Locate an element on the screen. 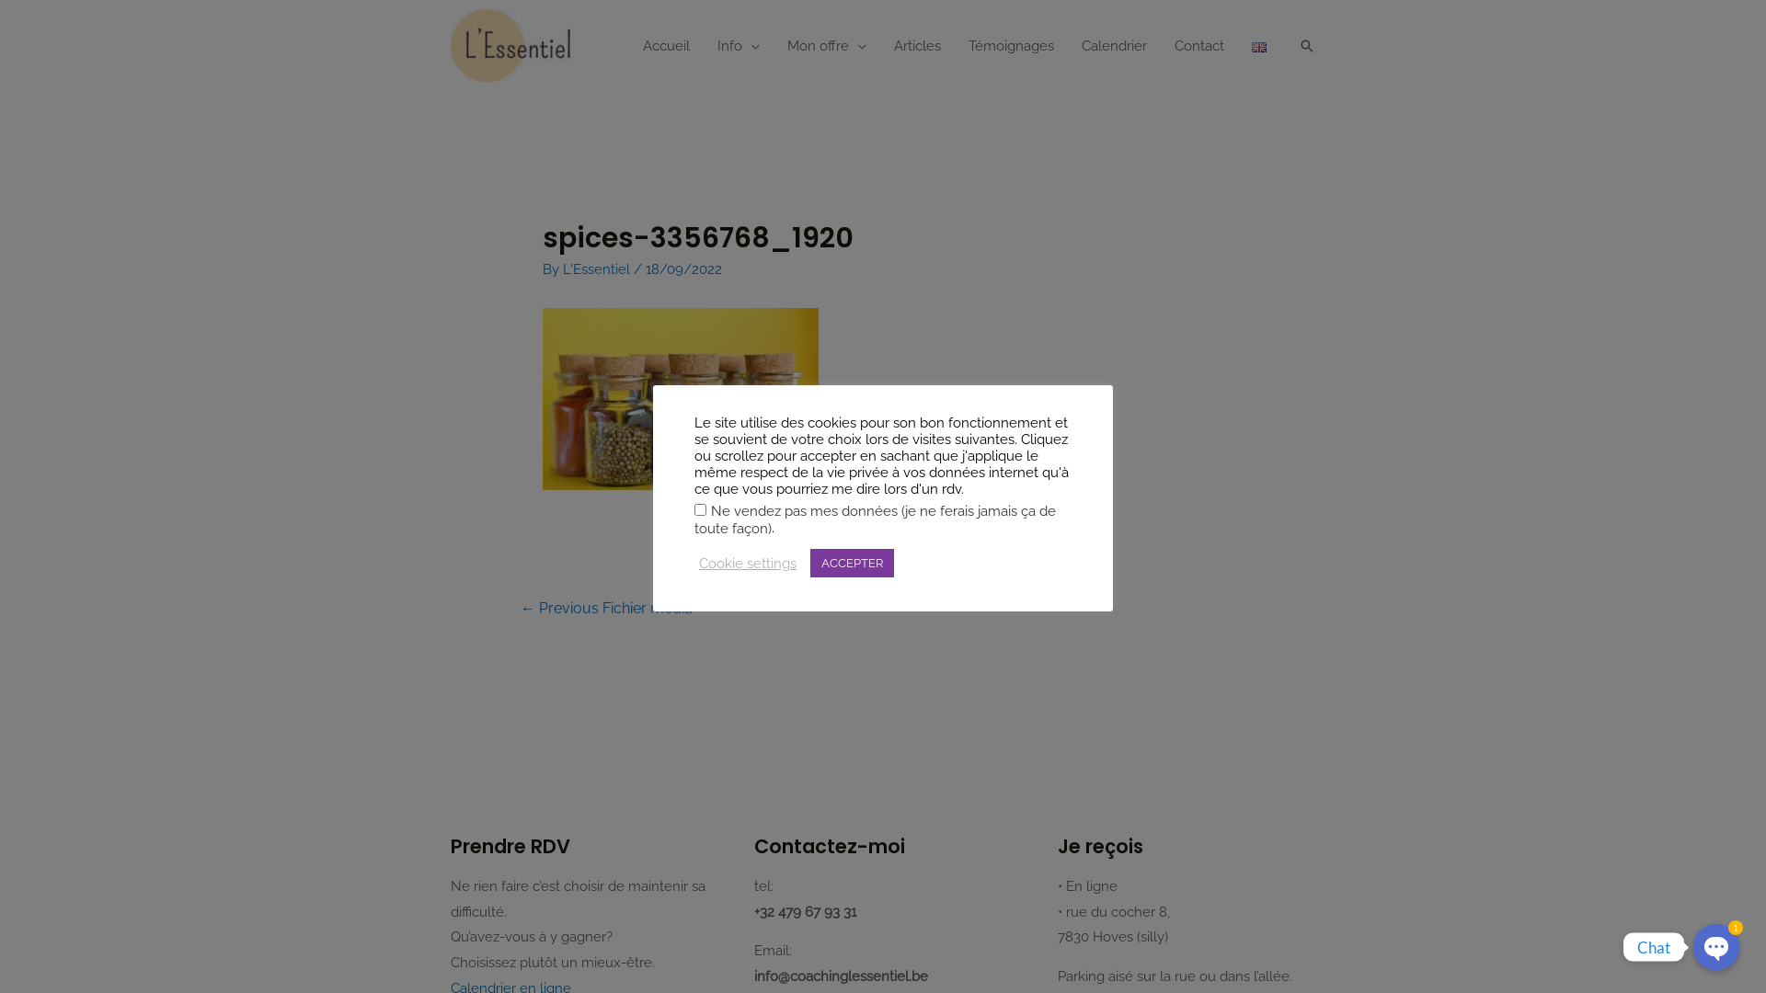 The width and height of the screenshot is (1766, 993). L'Essentiel is located at coordinates (598, 269).